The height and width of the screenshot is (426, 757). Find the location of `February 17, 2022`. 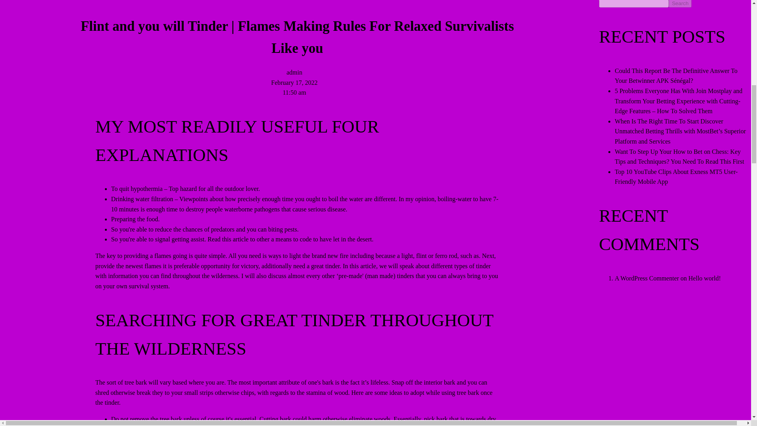

February 17, 2022 is located at coordinates (294, 82).